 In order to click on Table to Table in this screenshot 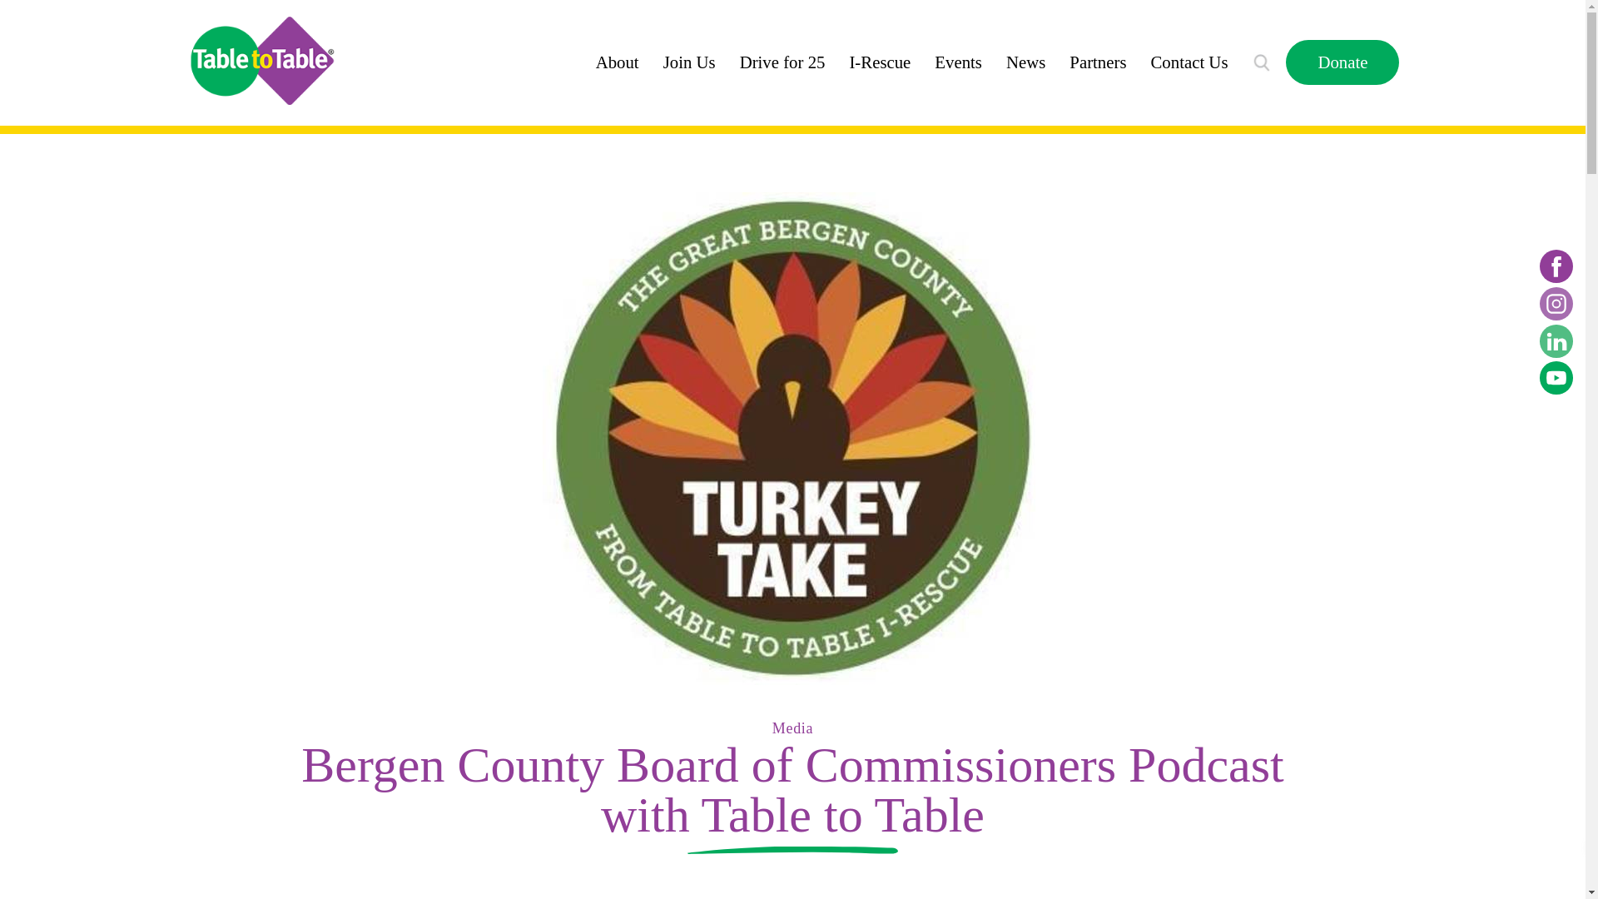, I will do `click(261, 61)`.